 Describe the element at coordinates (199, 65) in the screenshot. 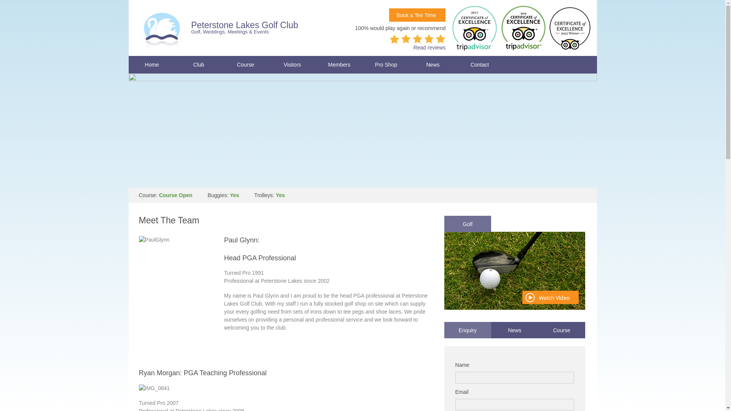

I see `Club` at that location.